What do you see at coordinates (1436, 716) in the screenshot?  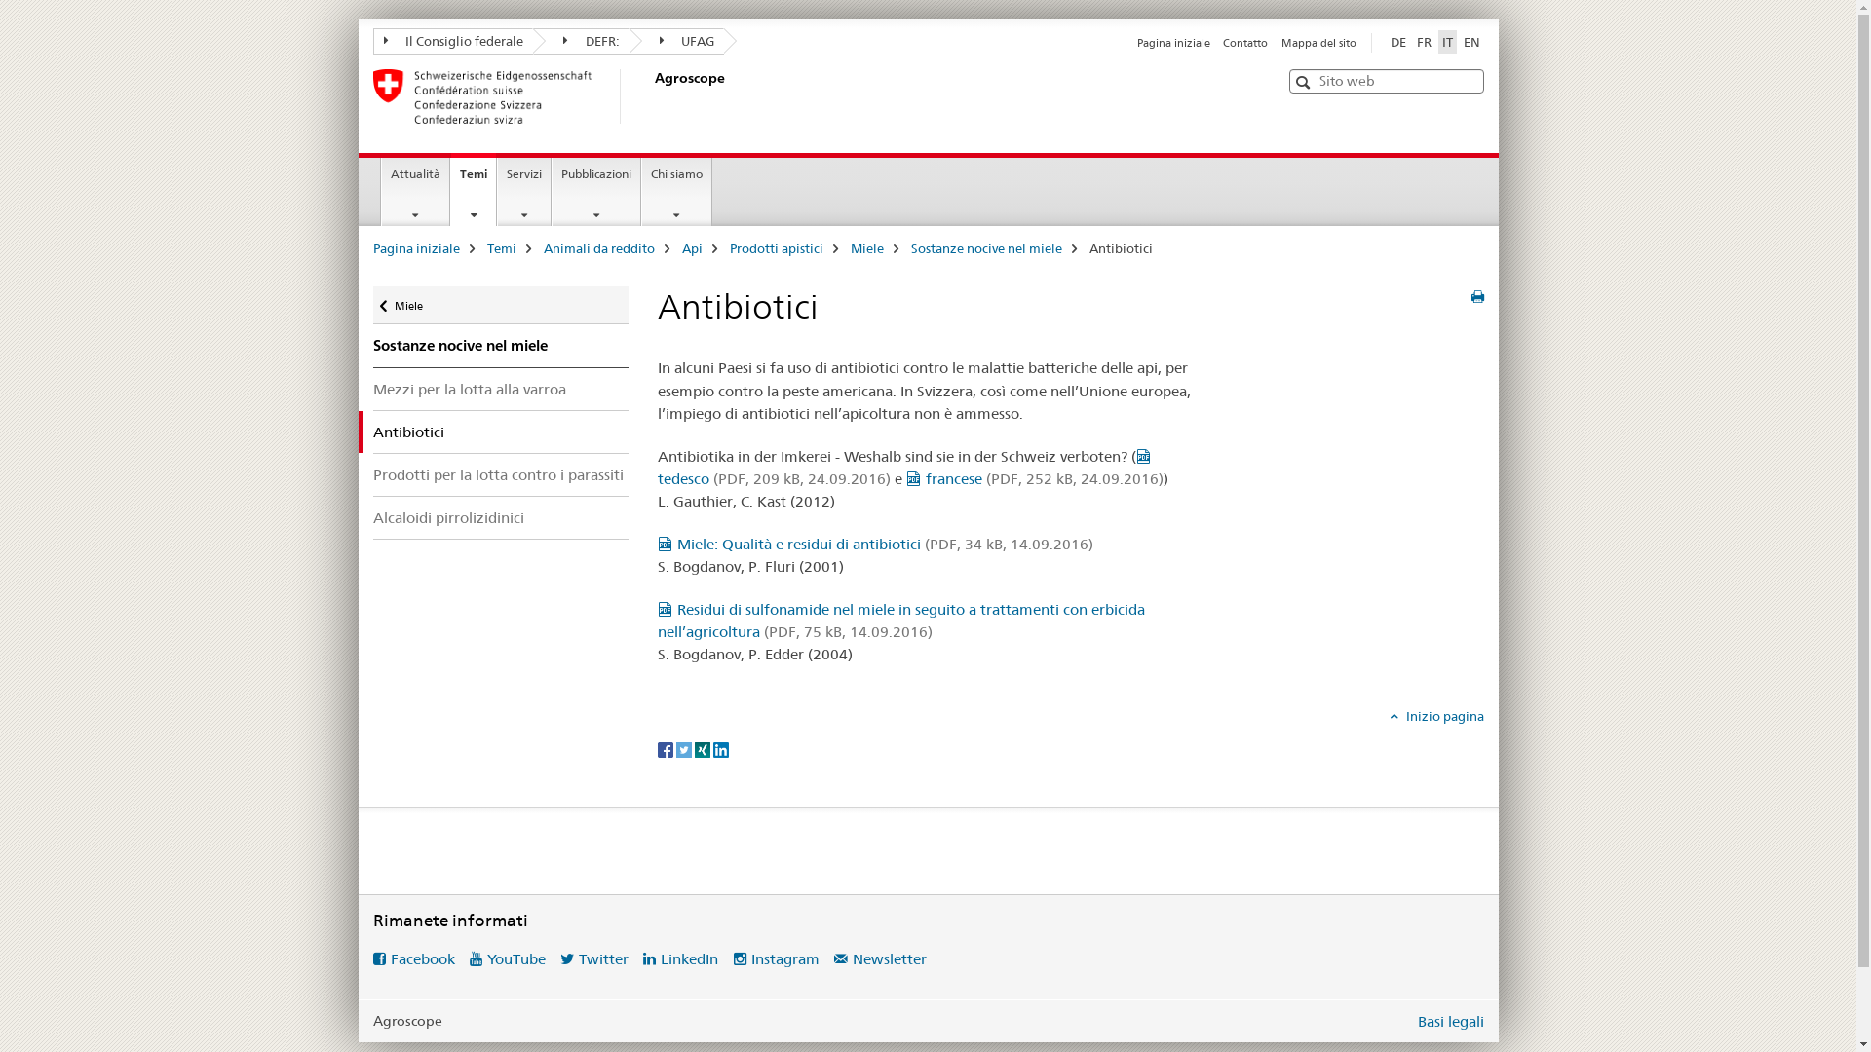 I see `Inizio pagina` at bounding box center [1436, 716].